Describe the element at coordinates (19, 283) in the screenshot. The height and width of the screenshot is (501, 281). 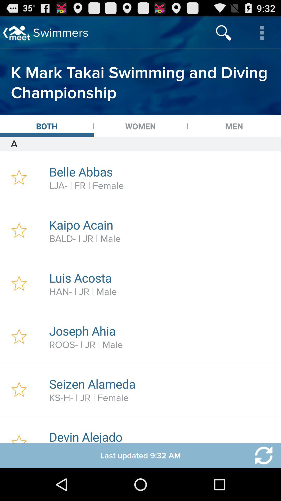
I see `click a favorite` at that location.